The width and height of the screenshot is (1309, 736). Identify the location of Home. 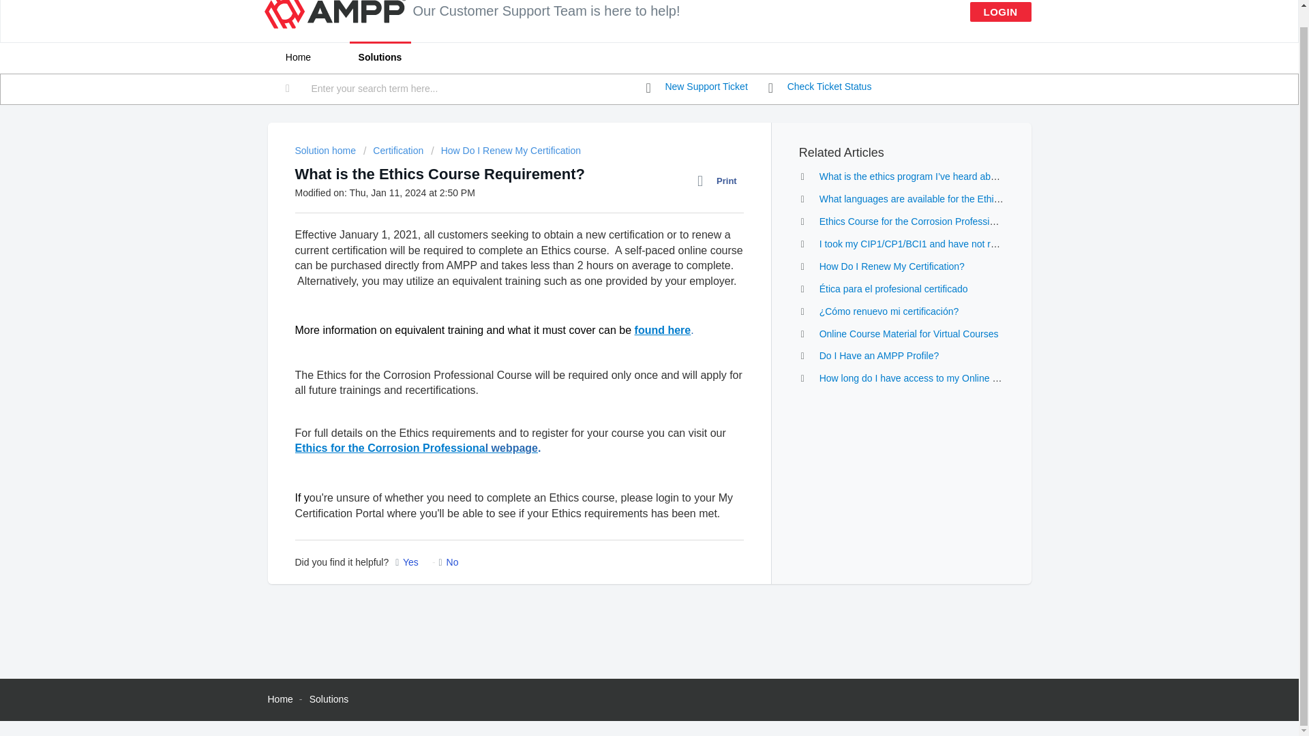
(280, 699).